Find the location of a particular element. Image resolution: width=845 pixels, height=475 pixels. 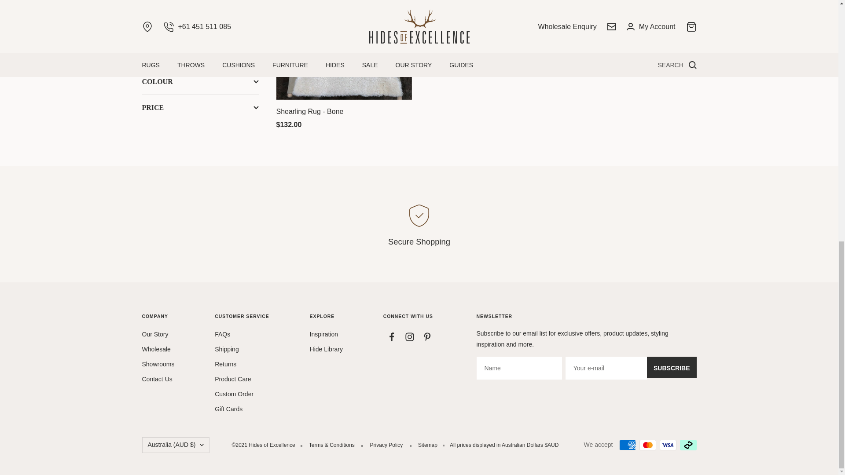

Subscribe is located at coordinates (672, 367).